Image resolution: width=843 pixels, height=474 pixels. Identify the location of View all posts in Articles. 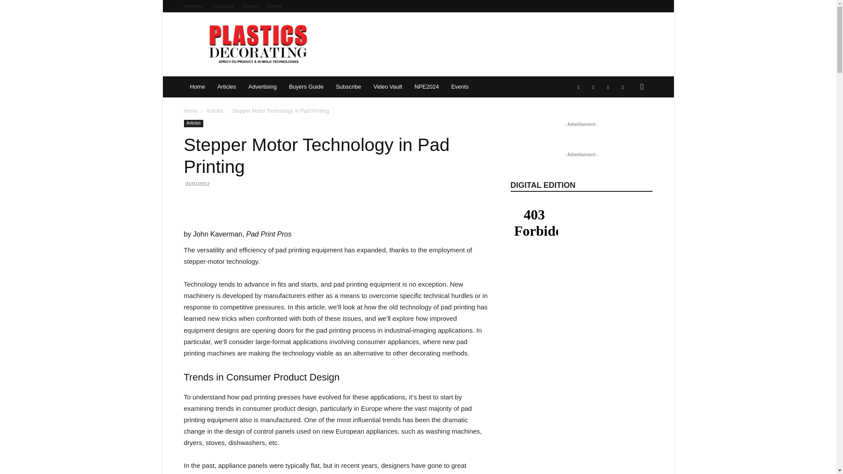
(214, 111).